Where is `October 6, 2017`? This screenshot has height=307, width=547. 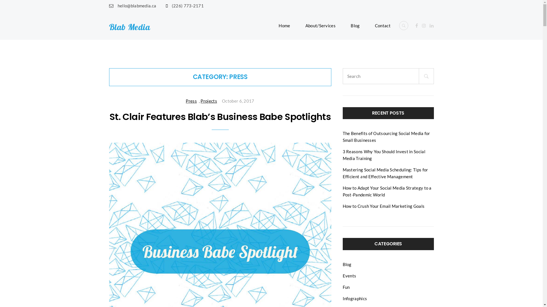 October 6, 2017 is located at coordinates (237, 101).